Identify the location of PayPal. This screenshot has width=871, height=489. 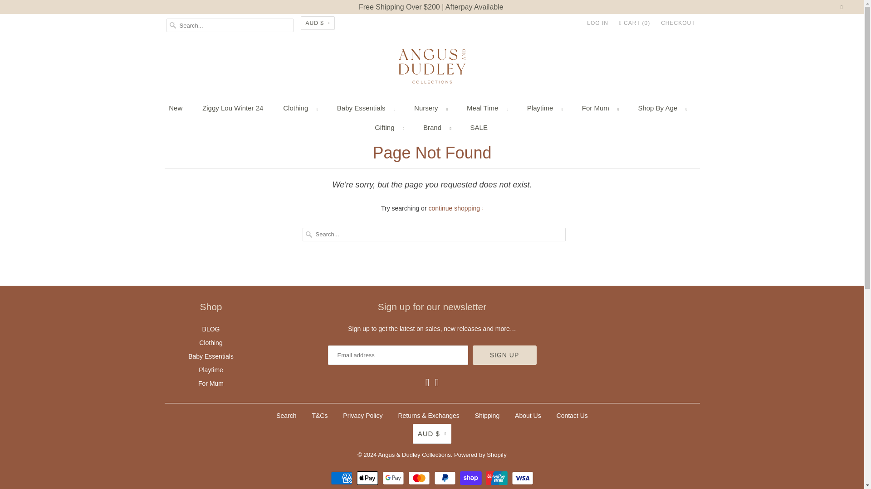
(445, 478).